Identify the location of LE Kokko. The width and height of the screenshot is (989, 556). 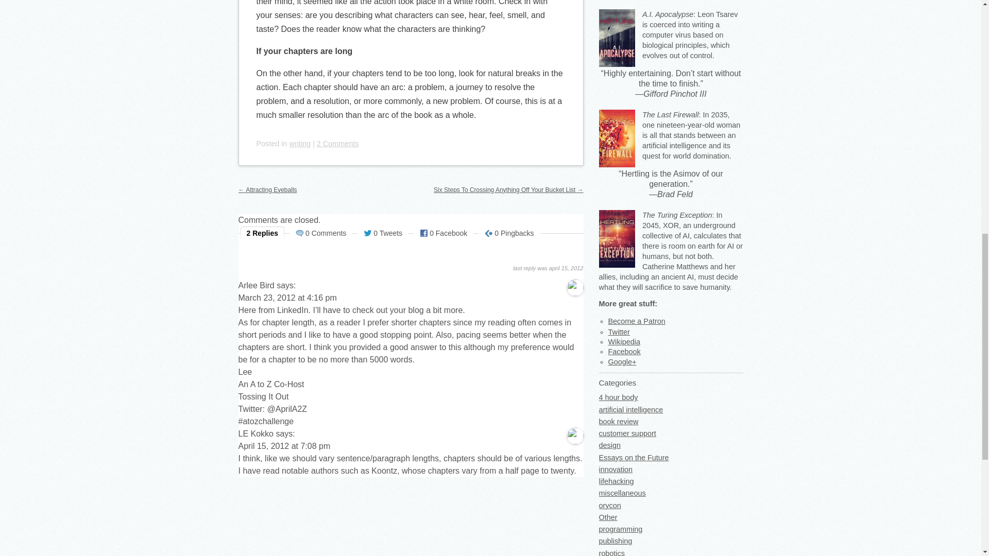
(255, 433).